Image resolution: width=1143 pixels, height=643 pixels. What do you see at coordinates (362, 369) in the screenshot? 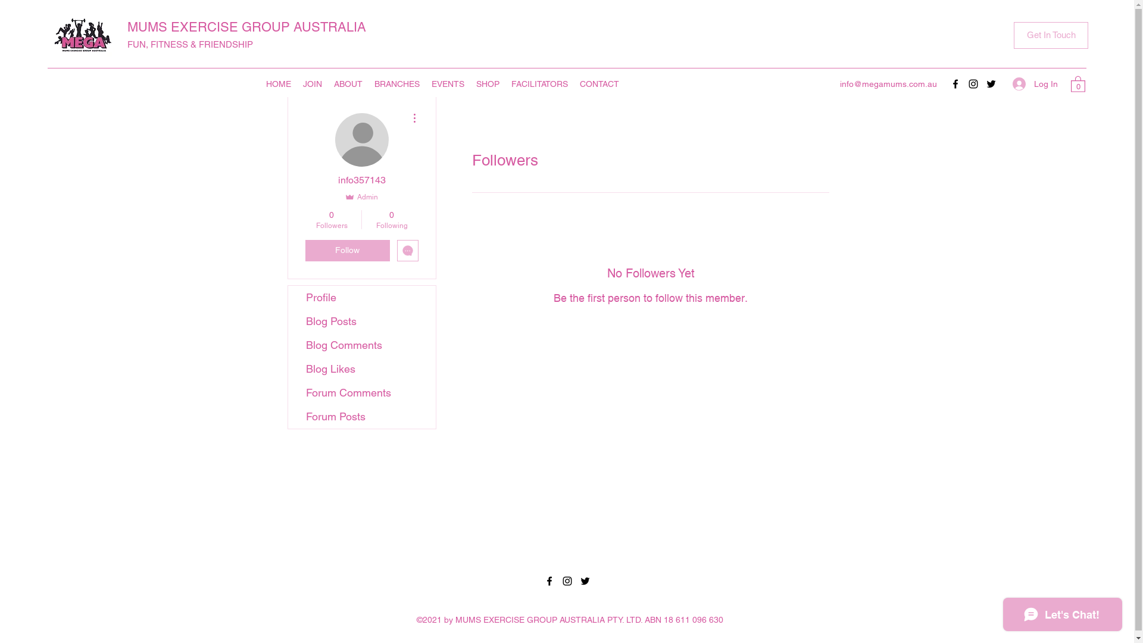
I see `Blog Likes` at bounding box center [362, 369].